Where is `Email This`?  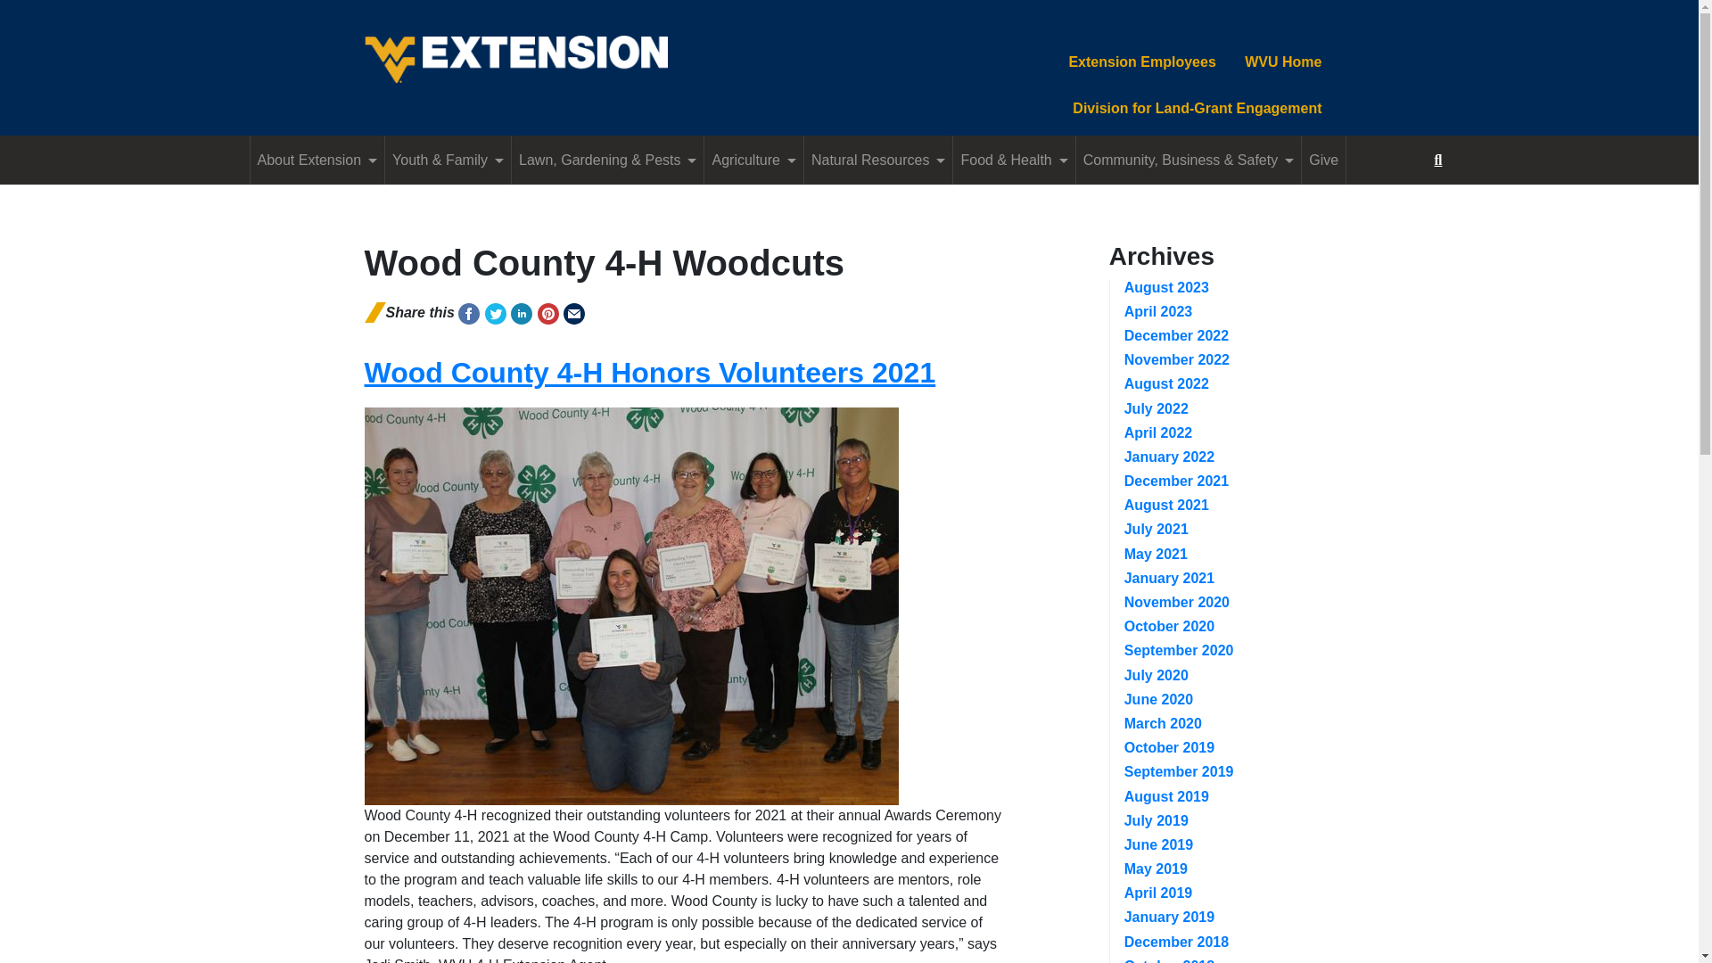
Email This is located at coordinates (574, 314).